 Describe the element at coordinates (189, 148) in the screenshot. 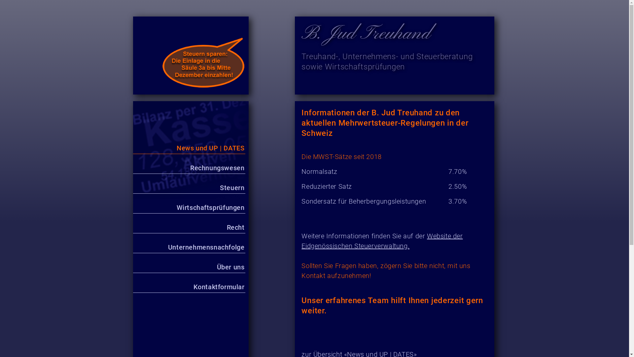

I see `News und UP | DATES` at that location.